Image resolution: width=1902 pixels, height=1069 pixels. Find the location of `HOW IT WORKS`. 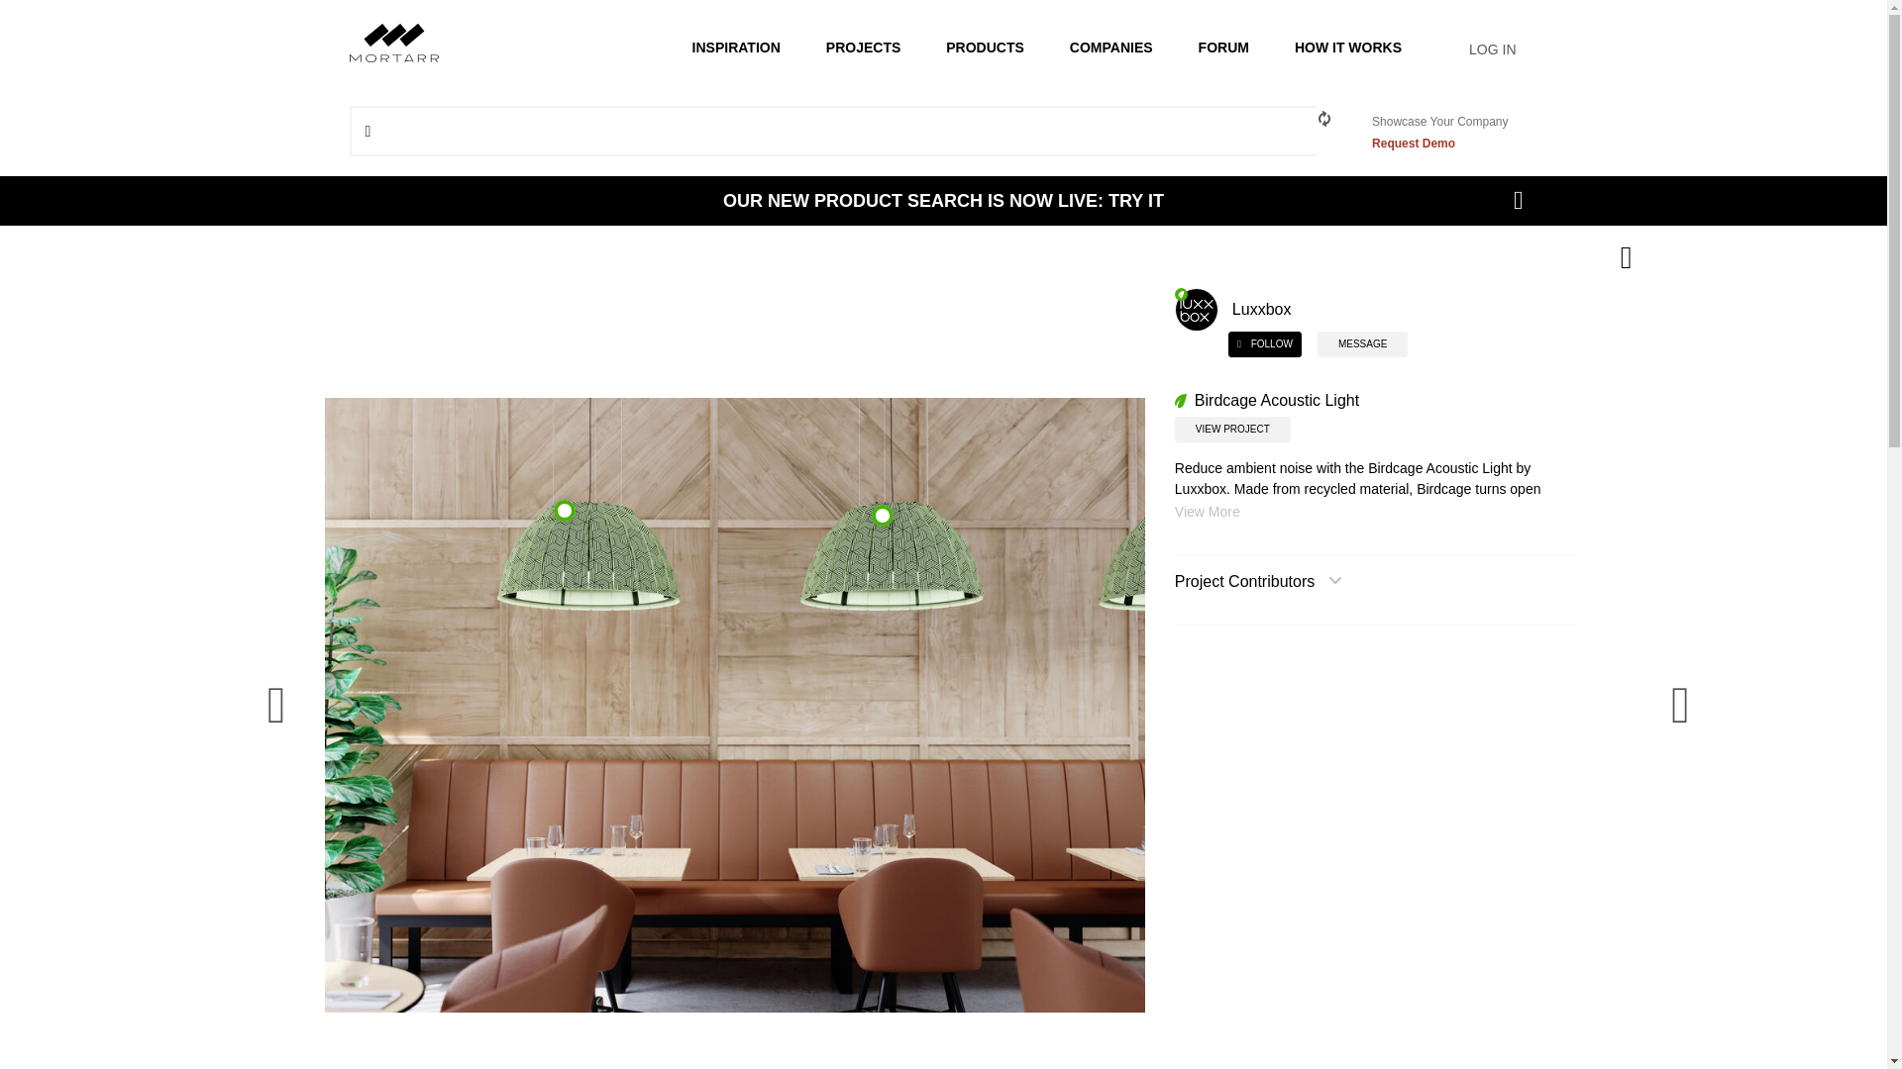

HOW IT WORKS is located at coordinates (1347, 49).